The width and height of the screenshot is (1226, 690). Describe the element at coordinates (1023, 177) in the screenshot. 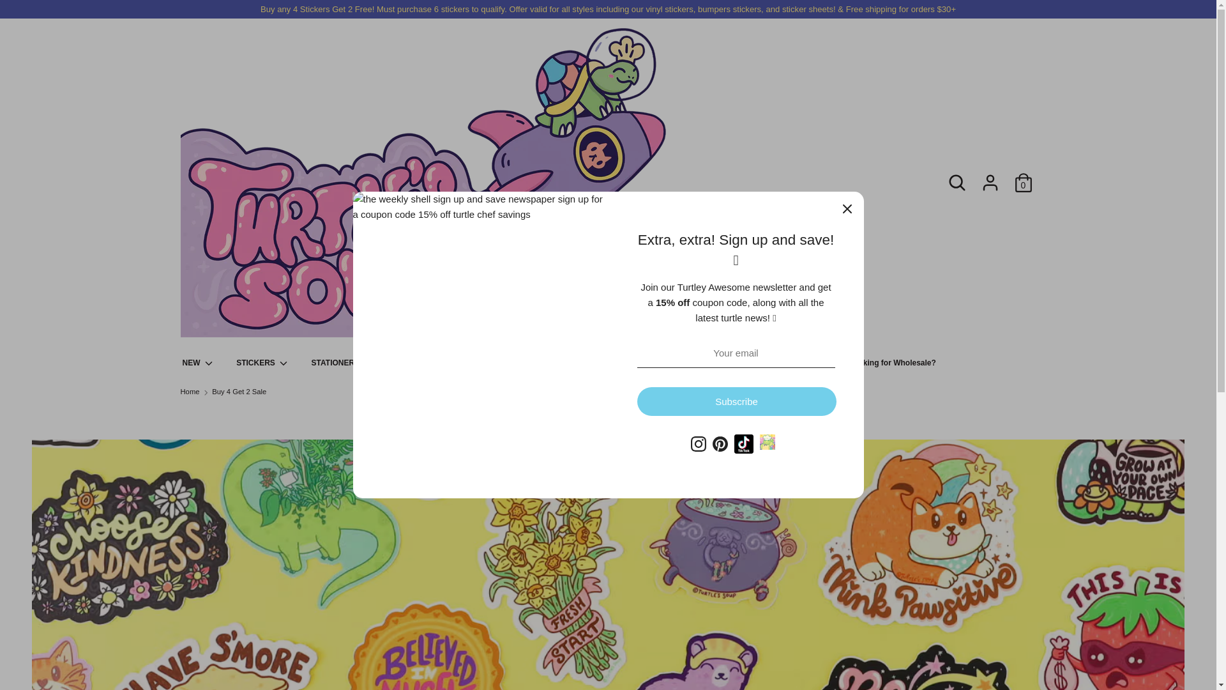

I see `0` at that location.